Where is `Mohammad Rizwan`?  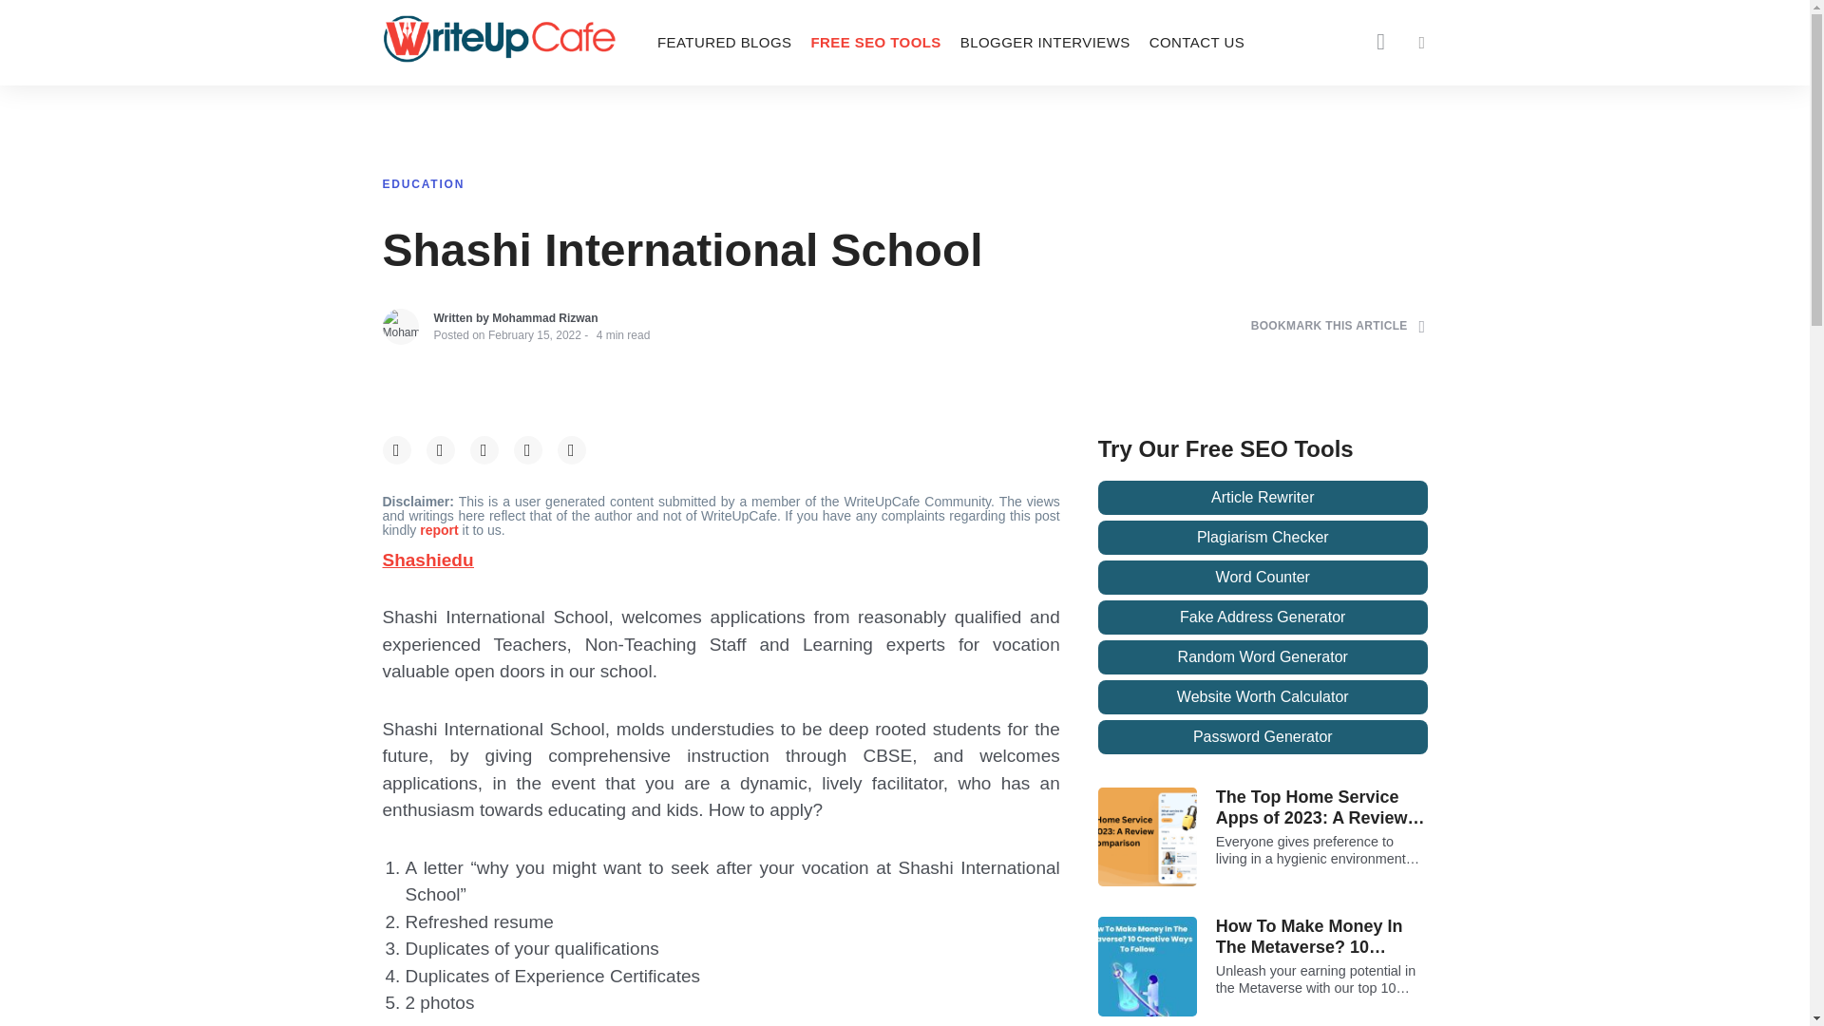 Mohammad Rizwan is located at coordinates (545, 318).